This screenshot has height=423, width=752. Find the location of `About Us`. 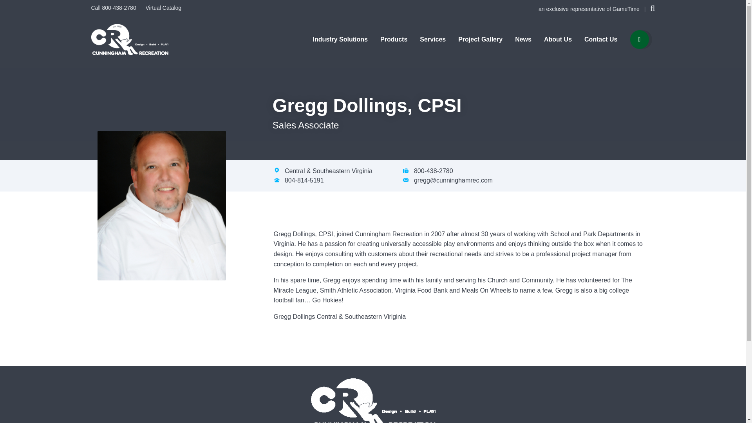

About Us is located at coordinates (558, 39).